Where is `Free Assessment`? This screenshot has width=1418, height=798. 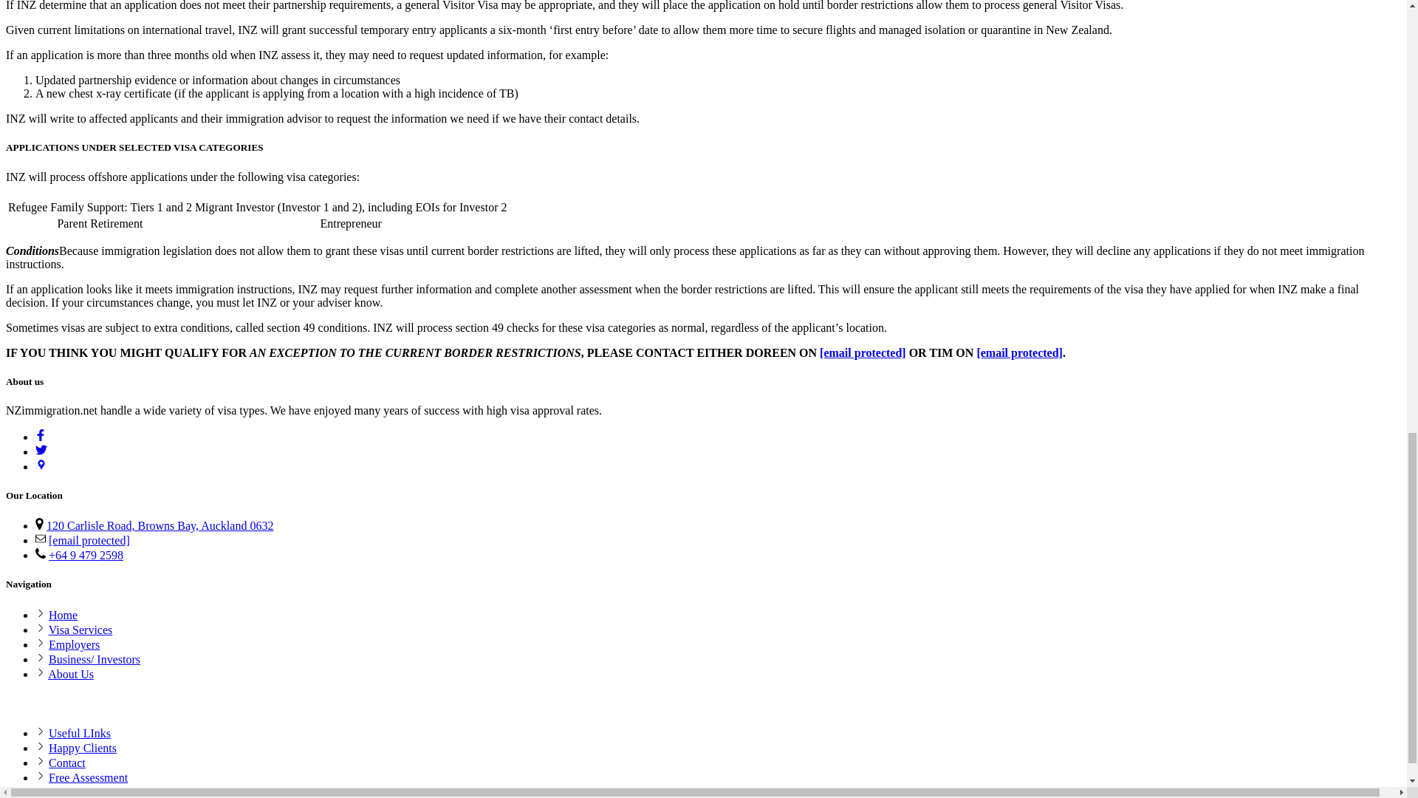
Free Assessment is located at coordinates (87, 777).